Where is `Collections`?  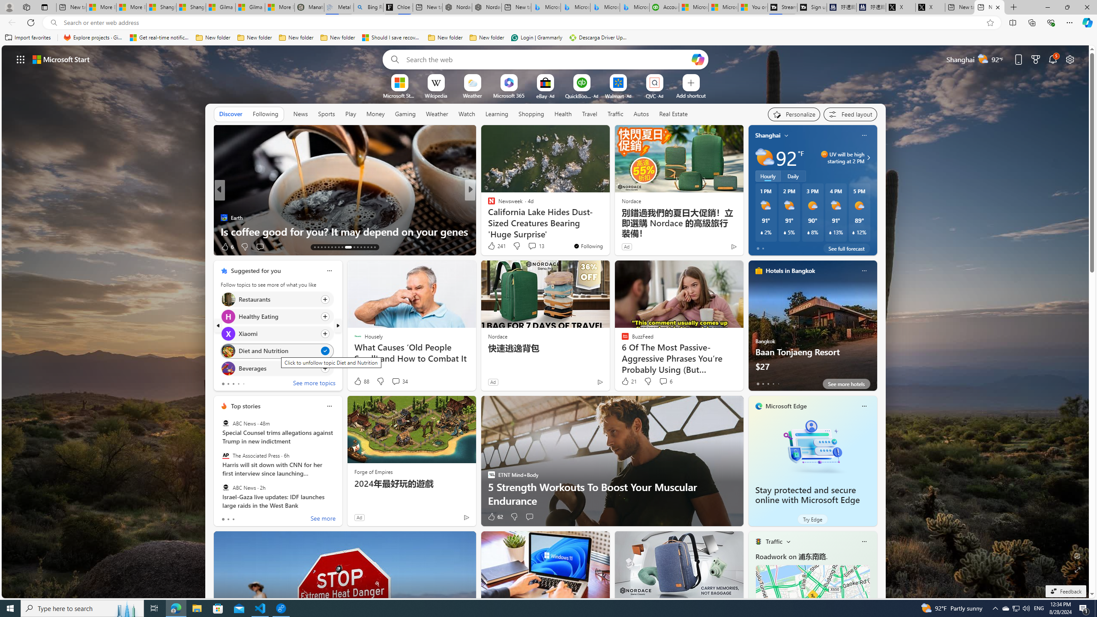 Collections is located at coordinates (1031, 22).